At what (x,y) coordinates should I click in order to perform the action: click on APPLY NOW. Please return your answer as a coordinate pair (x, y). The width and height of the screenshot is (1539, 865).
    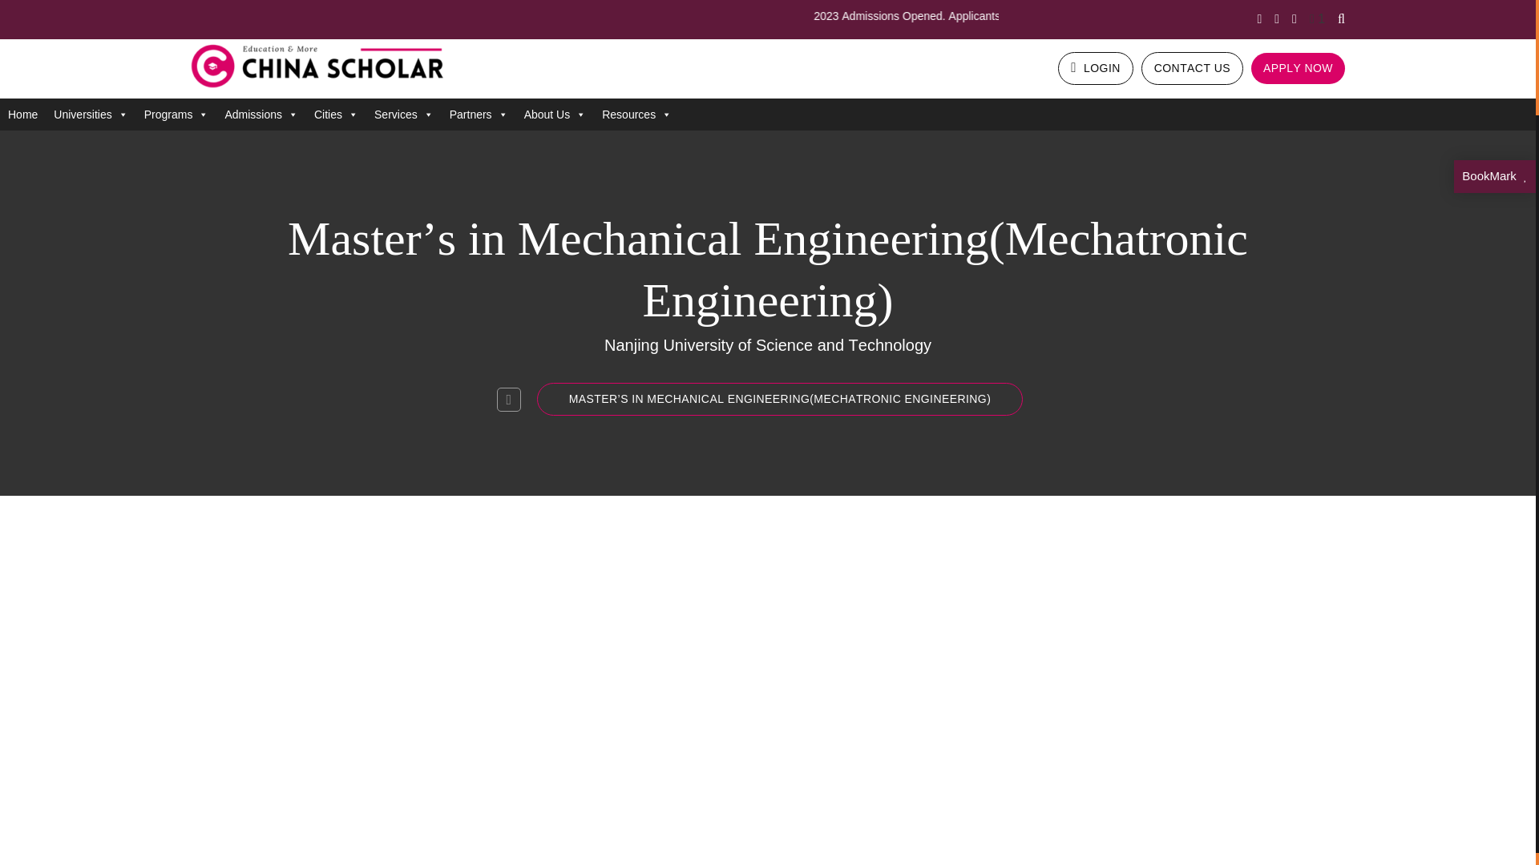
    Looking at the image, I should click on (1298, 67).